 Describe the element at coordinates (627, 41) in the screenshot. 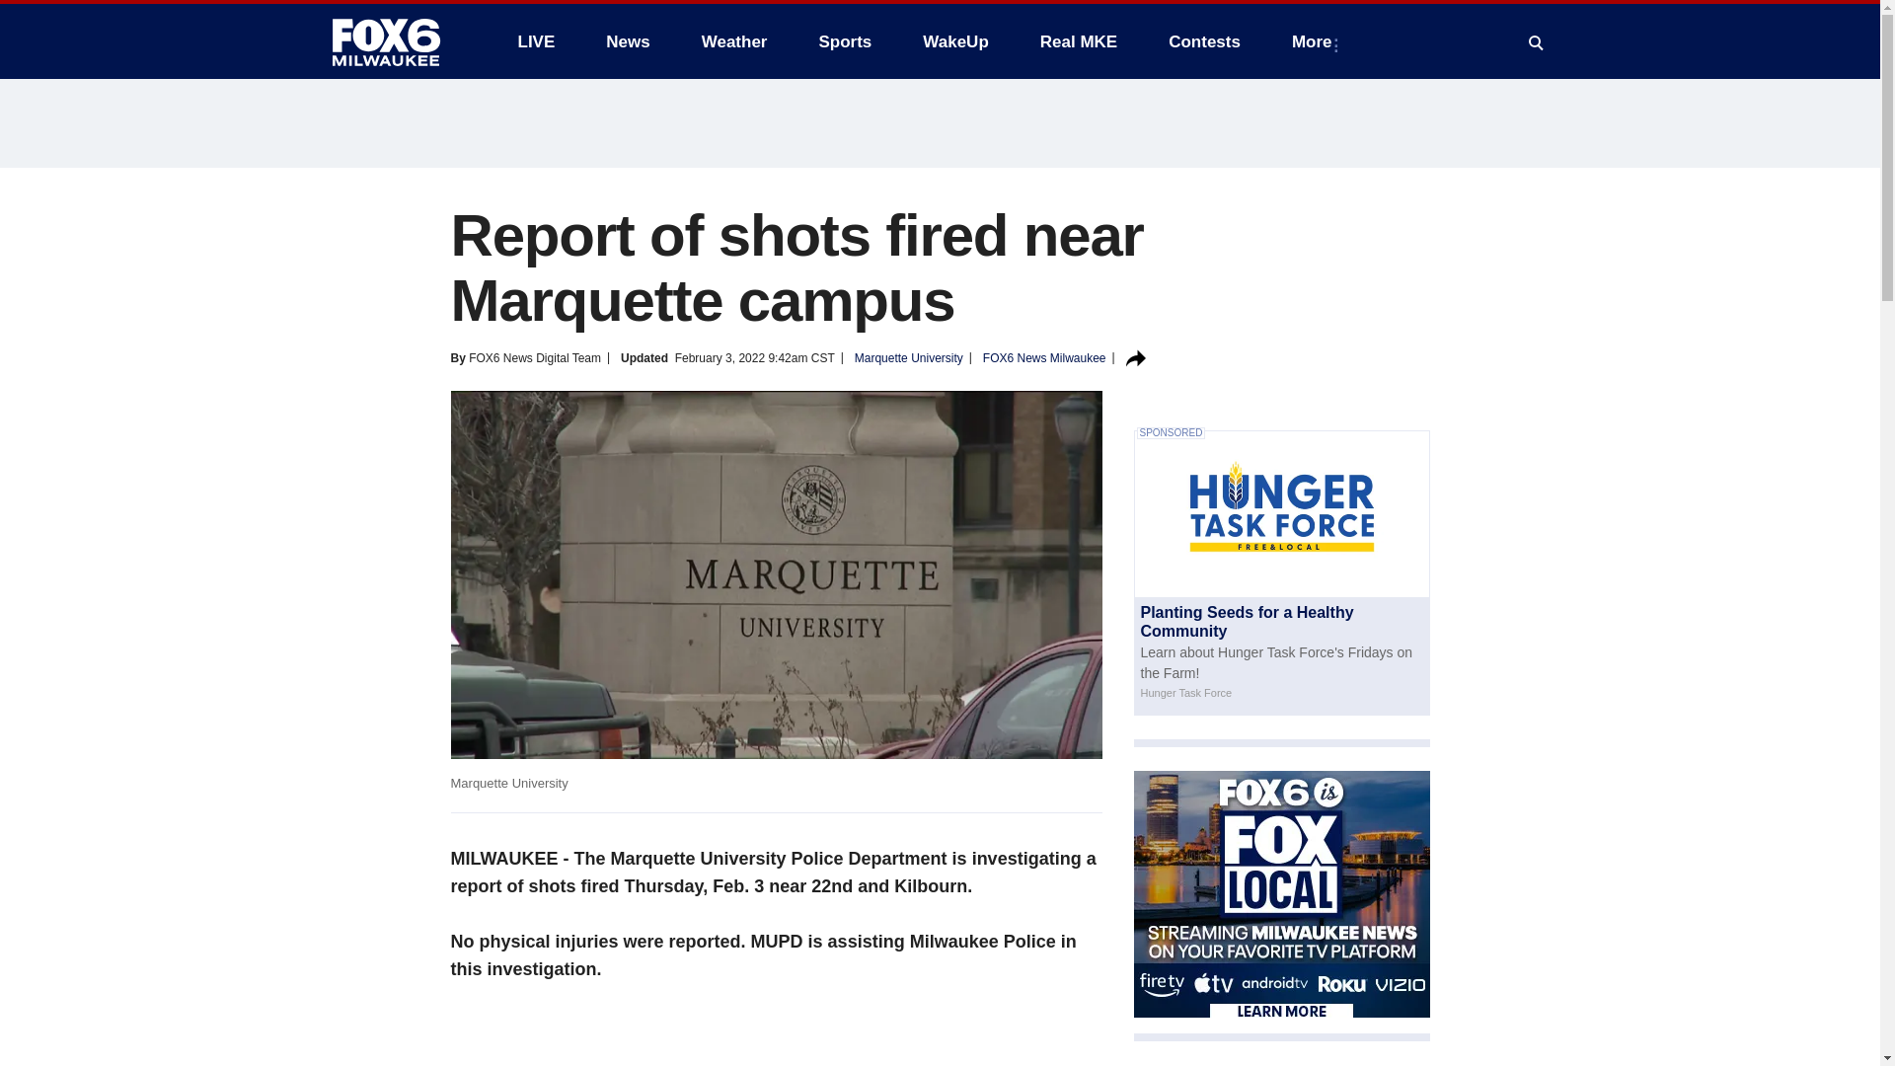

I see `News` at that location.